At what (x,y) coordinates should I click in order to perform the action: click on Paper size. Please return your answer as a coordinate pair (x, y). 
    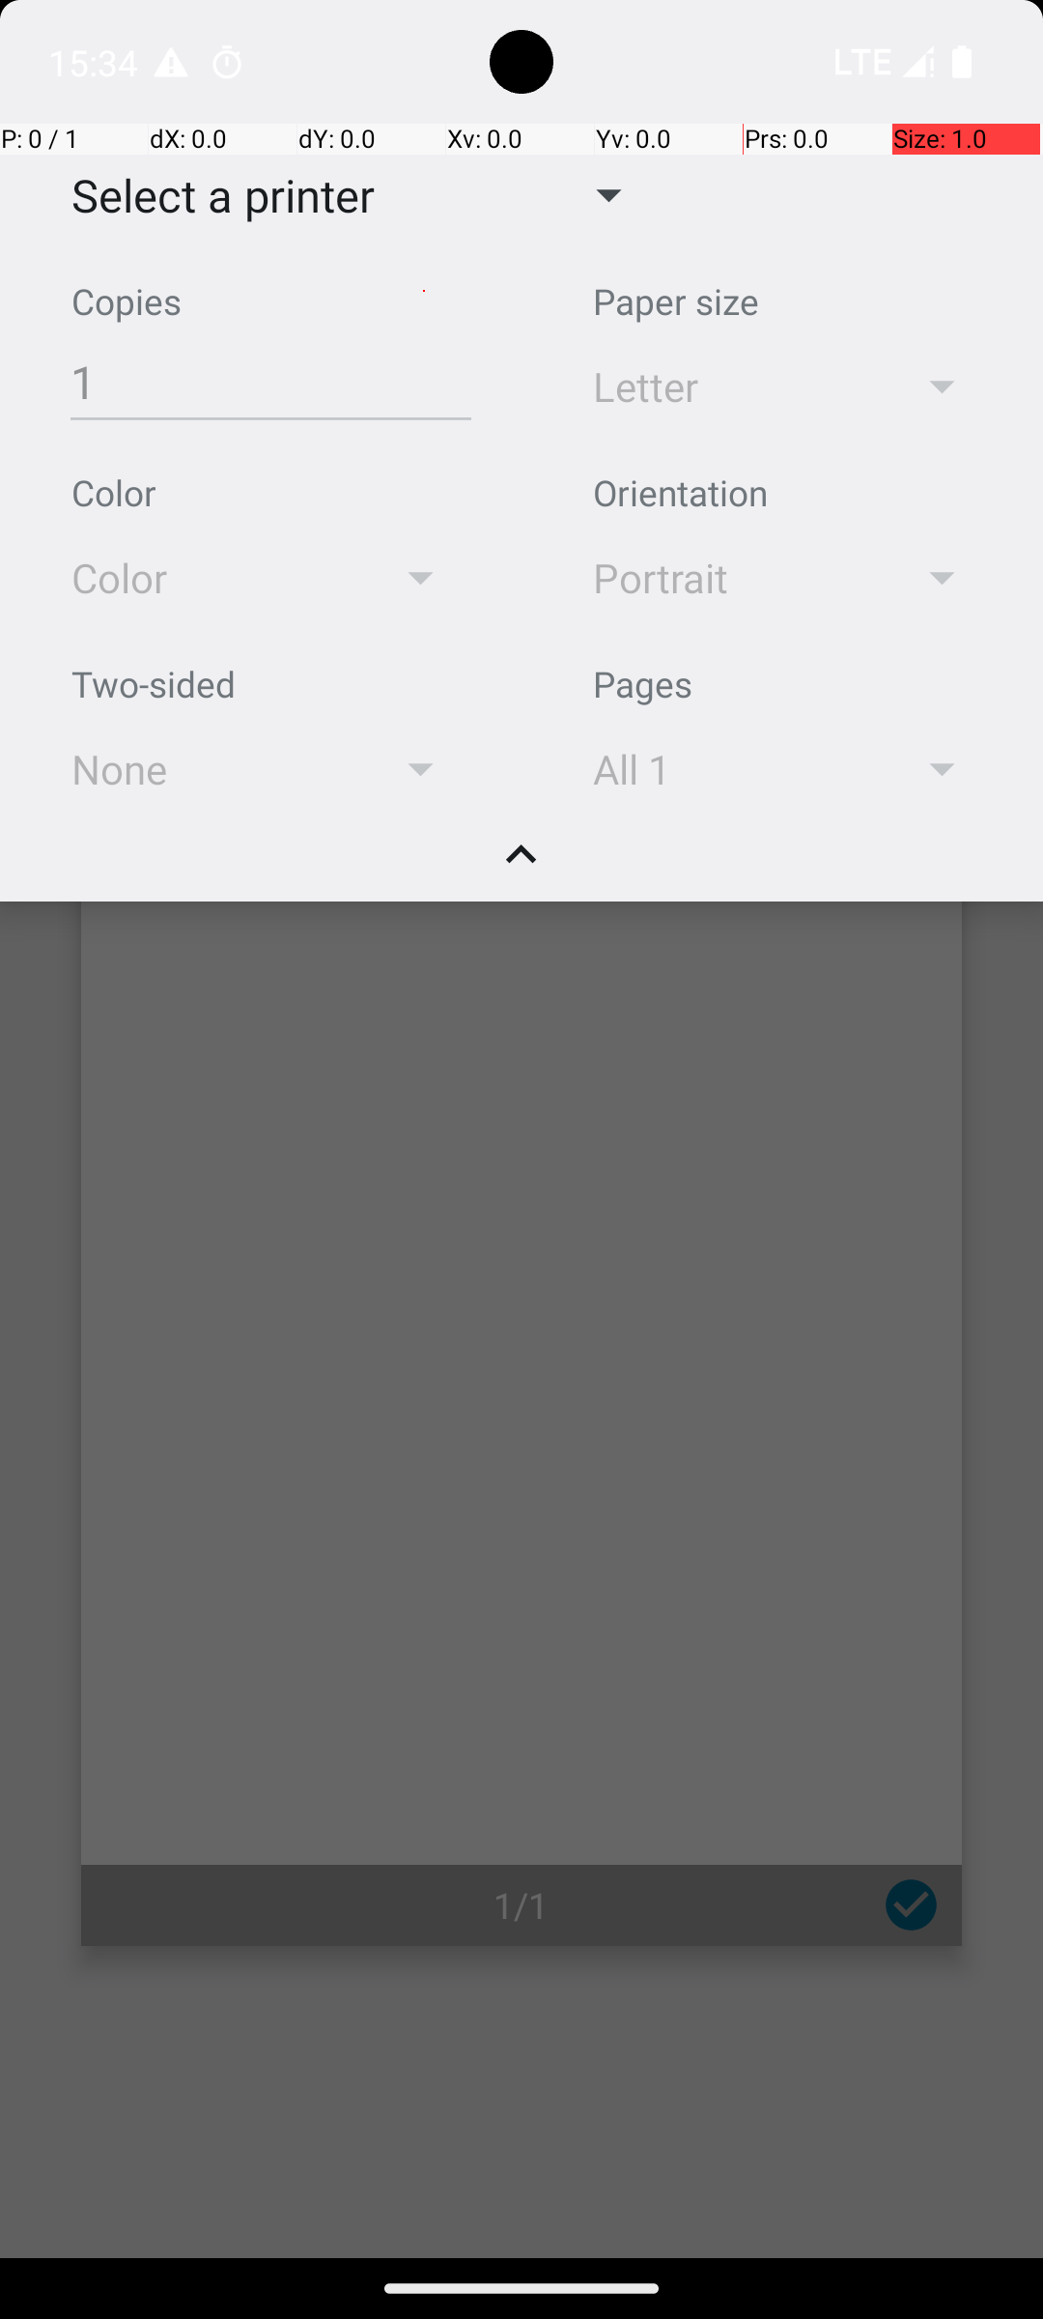
    Looking at the image, I should click on (676, 301).